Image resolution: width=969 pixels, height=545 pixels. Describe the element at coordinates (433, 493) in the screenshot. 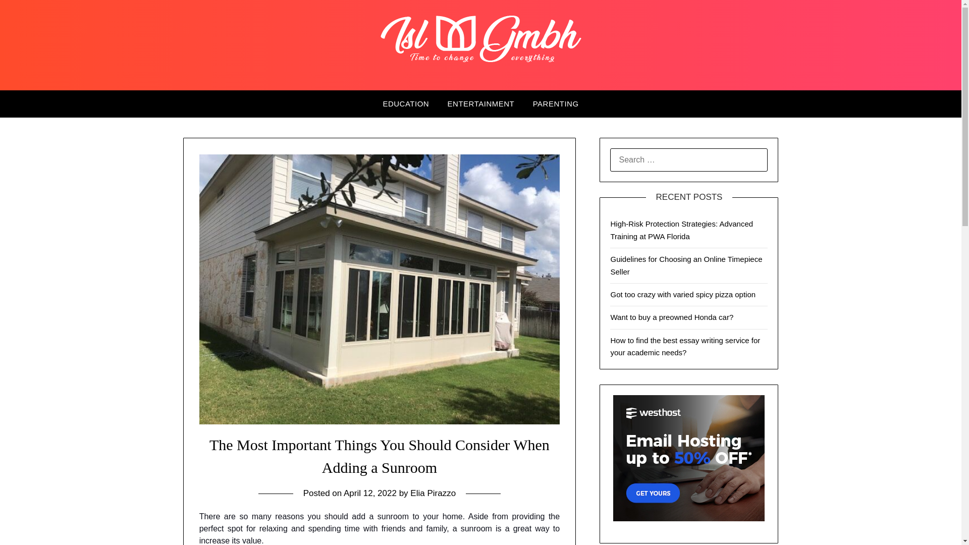

I see `Elia Pirazzo` at that location.